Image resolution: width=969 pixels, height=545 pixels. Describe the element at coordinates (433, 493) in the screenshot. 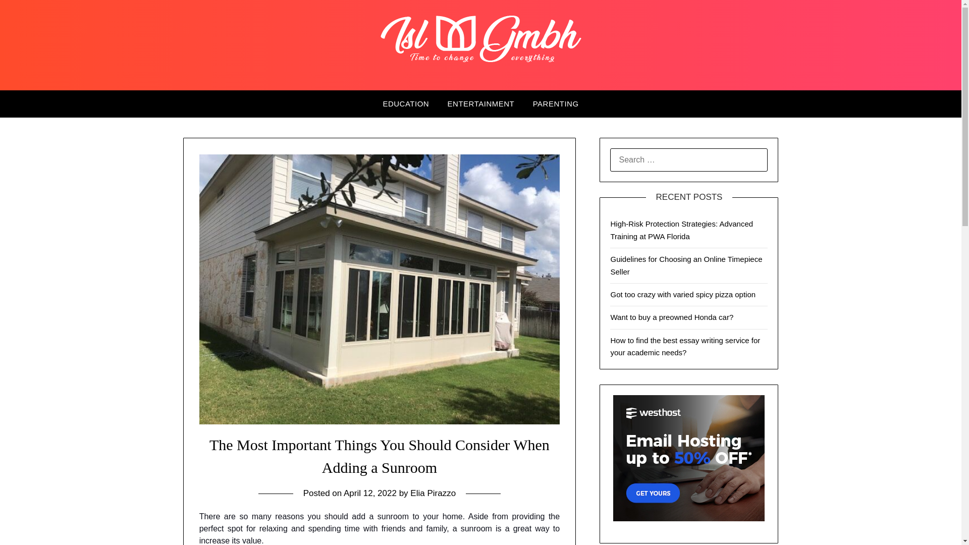

I see `Elia Pirazzo` at that location.